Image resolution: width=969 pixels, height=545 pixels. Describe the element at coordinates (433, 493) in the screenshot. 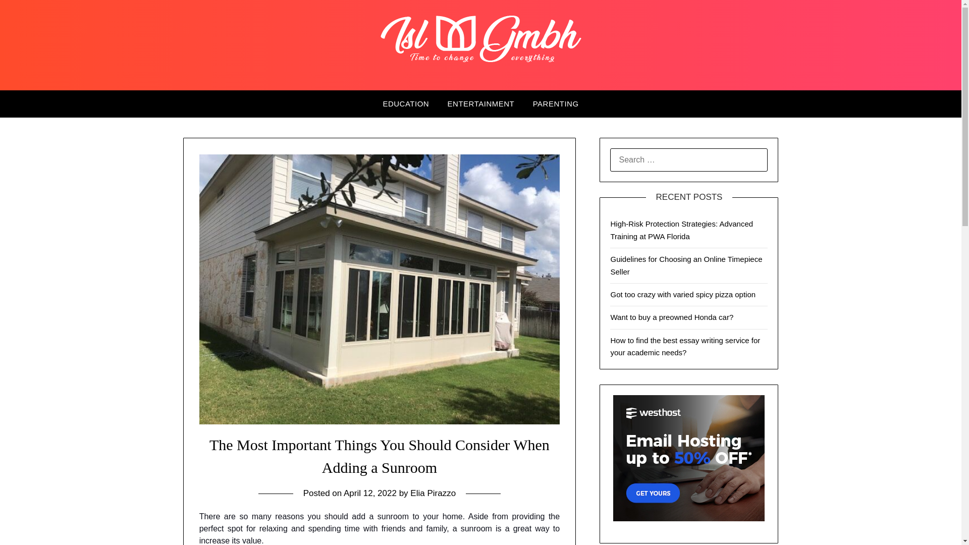

I see `Elia Pirazzo` at that location.